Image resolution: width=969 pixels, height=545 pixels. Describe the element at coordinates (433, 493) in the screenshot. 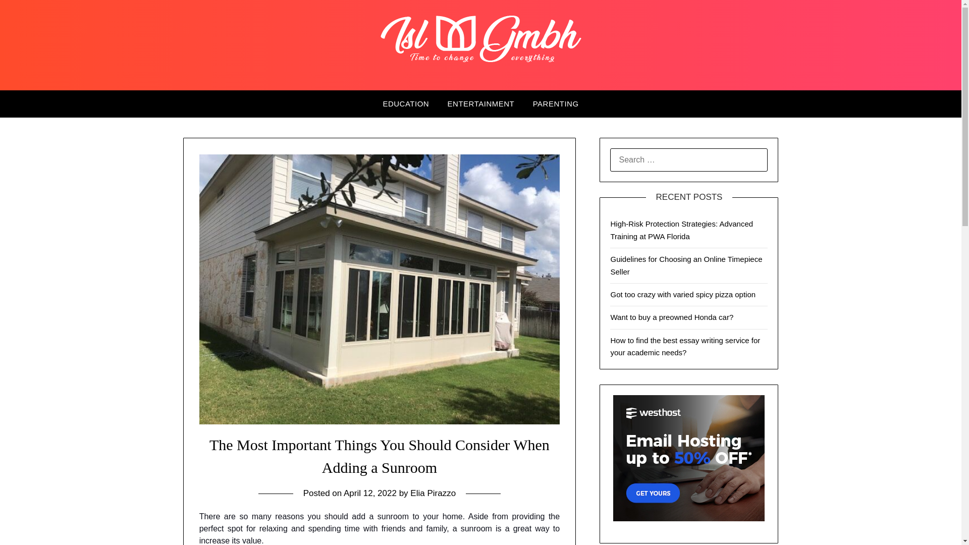

I see `Elia Pirazzo` at that location.